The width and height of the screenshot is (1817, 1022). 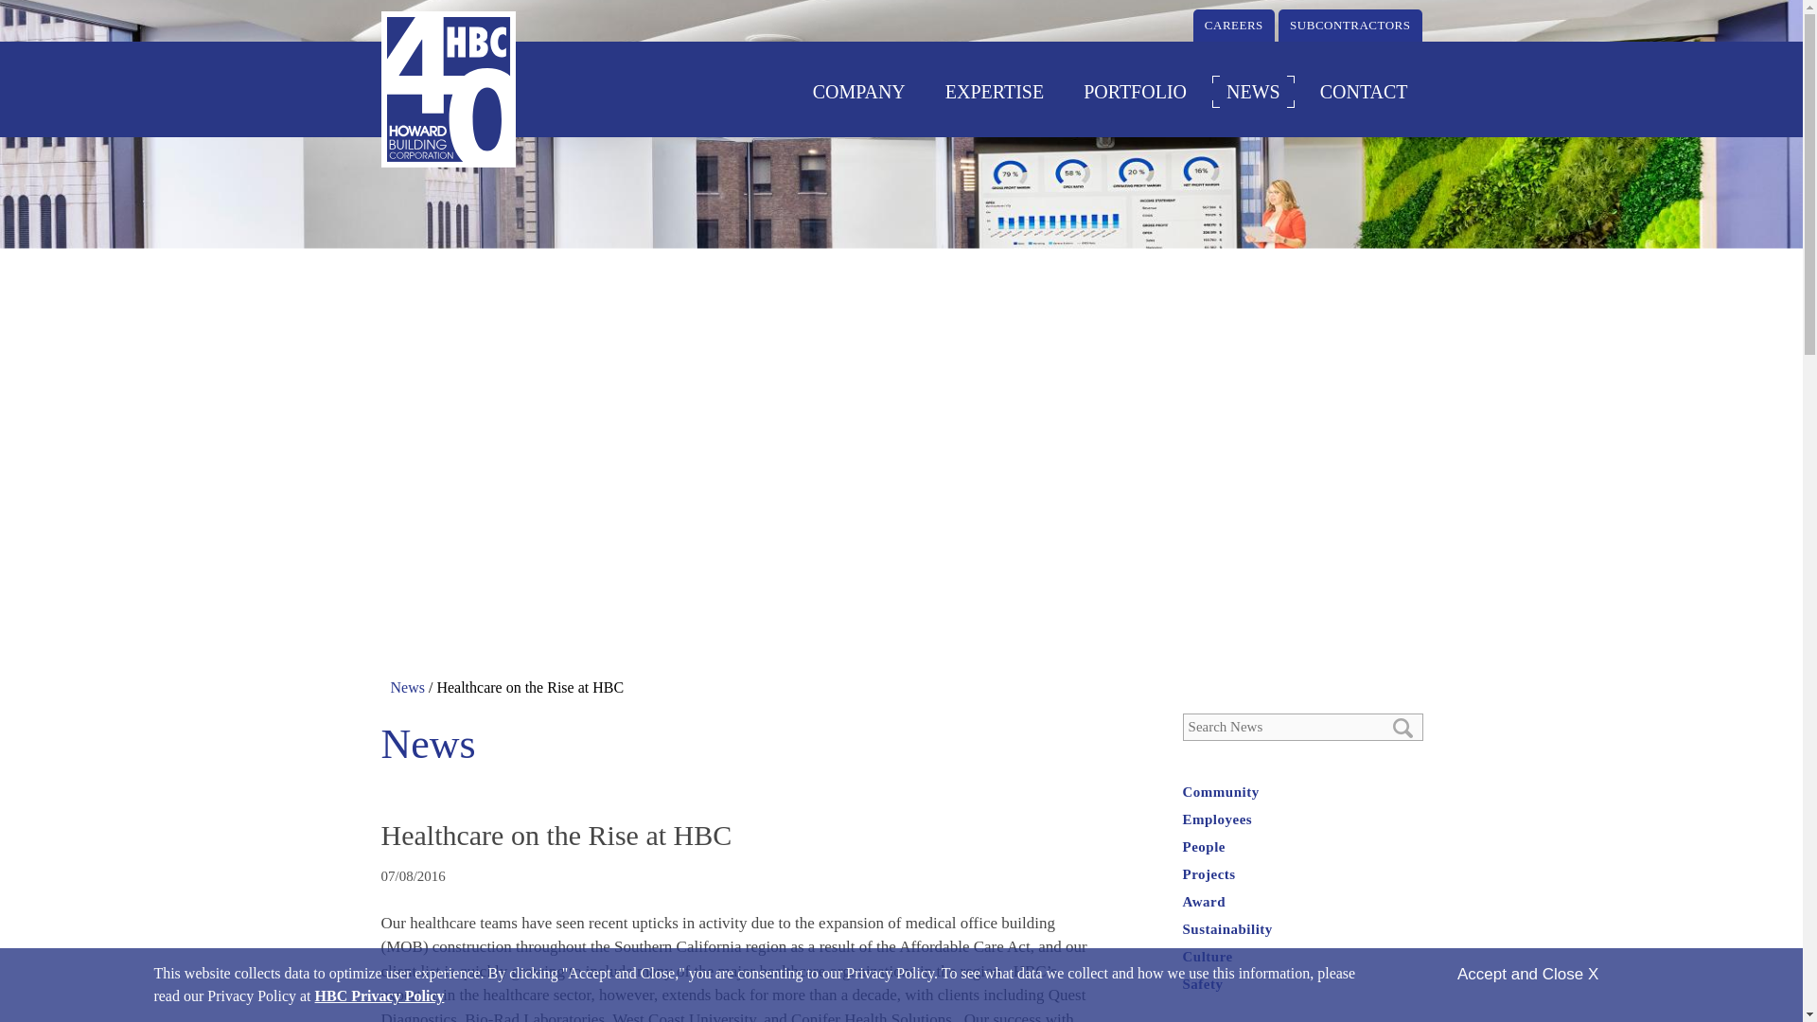 I want to click on Submit, so click(x=1402, y=728).